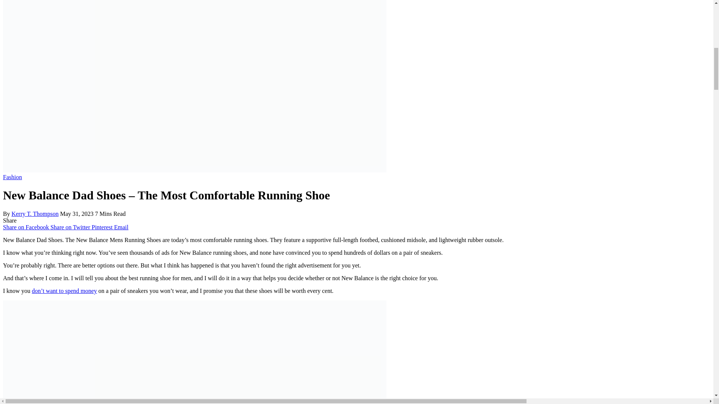 This screenshot has height=404, width=719. I want to click on Email, so click(121, 227).